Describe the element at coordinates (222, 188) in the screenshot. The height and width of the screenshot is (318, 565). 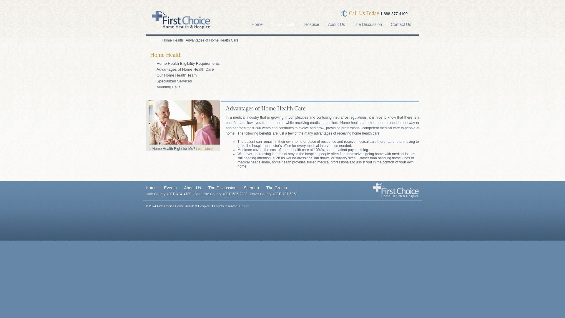
I see `The Discussion` at that location.